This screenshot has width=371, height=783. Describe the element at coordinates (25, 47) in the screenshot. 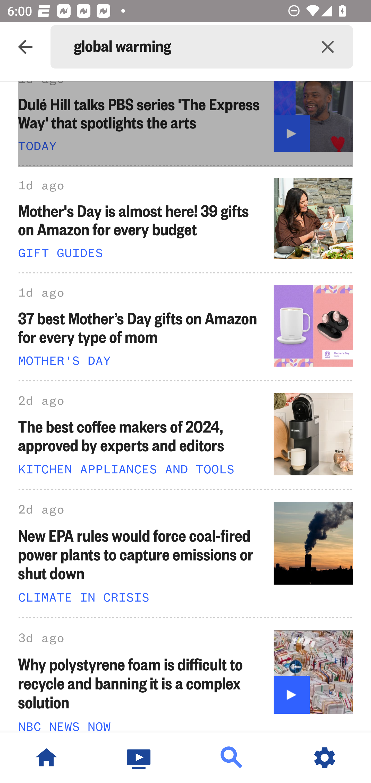

I see `Navigate up` at that location.